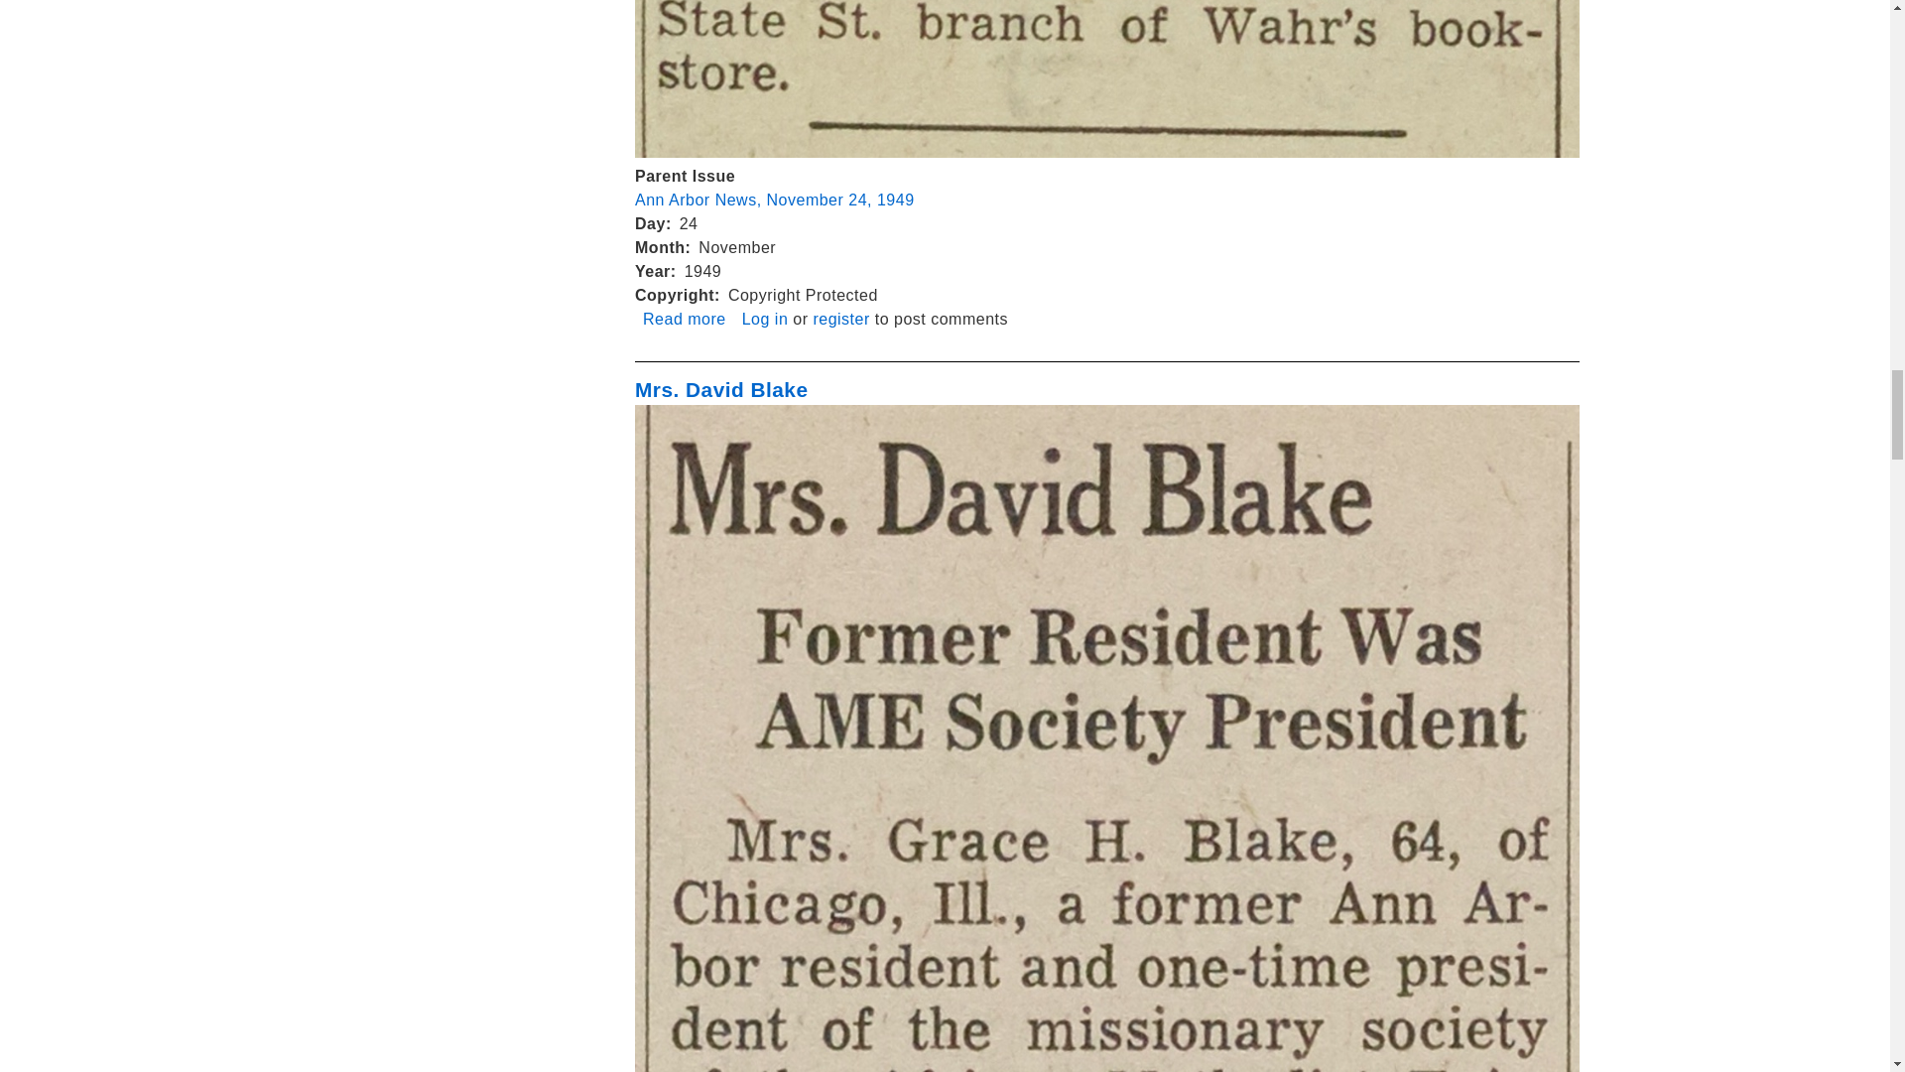 The height and width of the screenshot is (1072, 1905). I want to click on Log in, so click(840, 320).